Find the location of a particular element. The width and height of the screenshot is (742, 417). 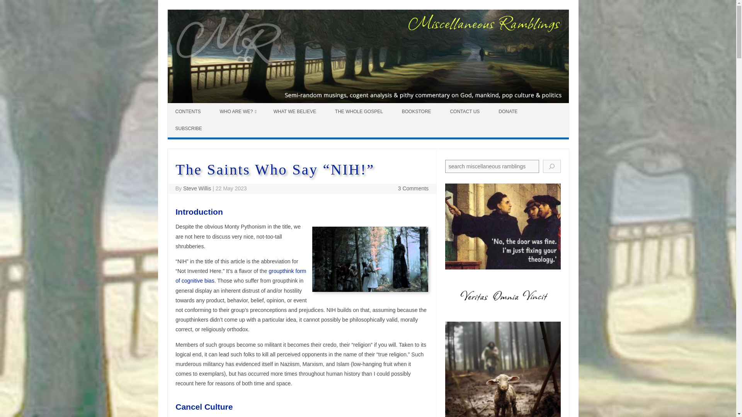

groupthink form of cognitive bias is located at coordinates (240, 276).